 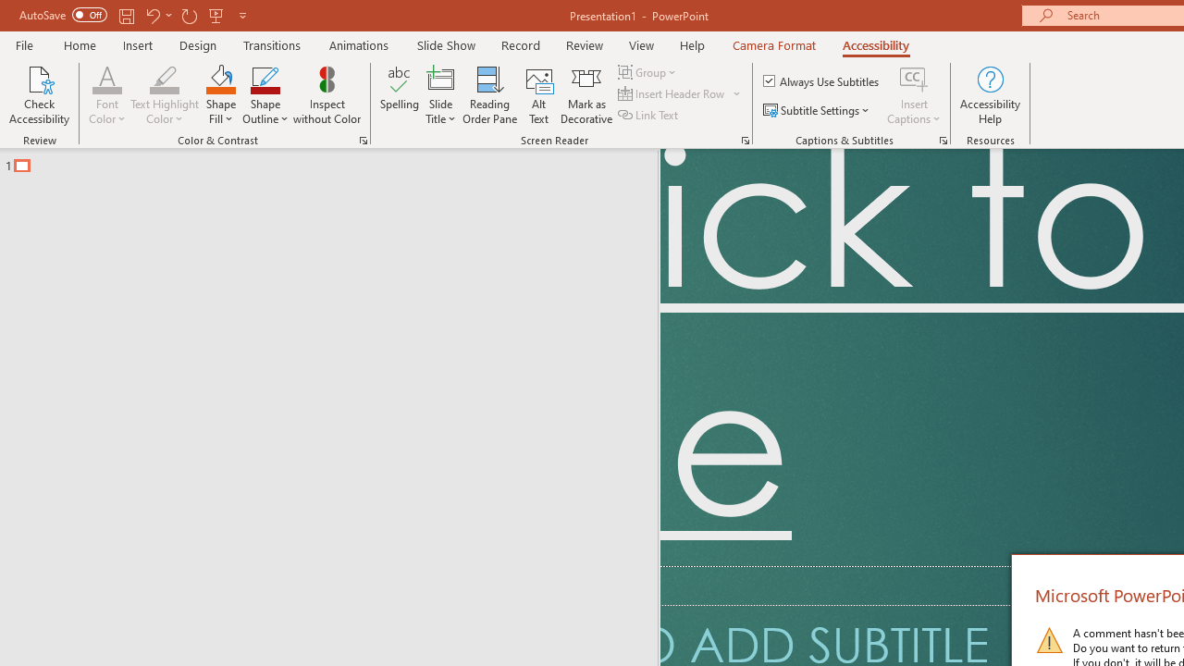 What do you see at coordinates (914, 94) in the screenshot?
I see `Insert Captions` at bounding box center [914, 94].